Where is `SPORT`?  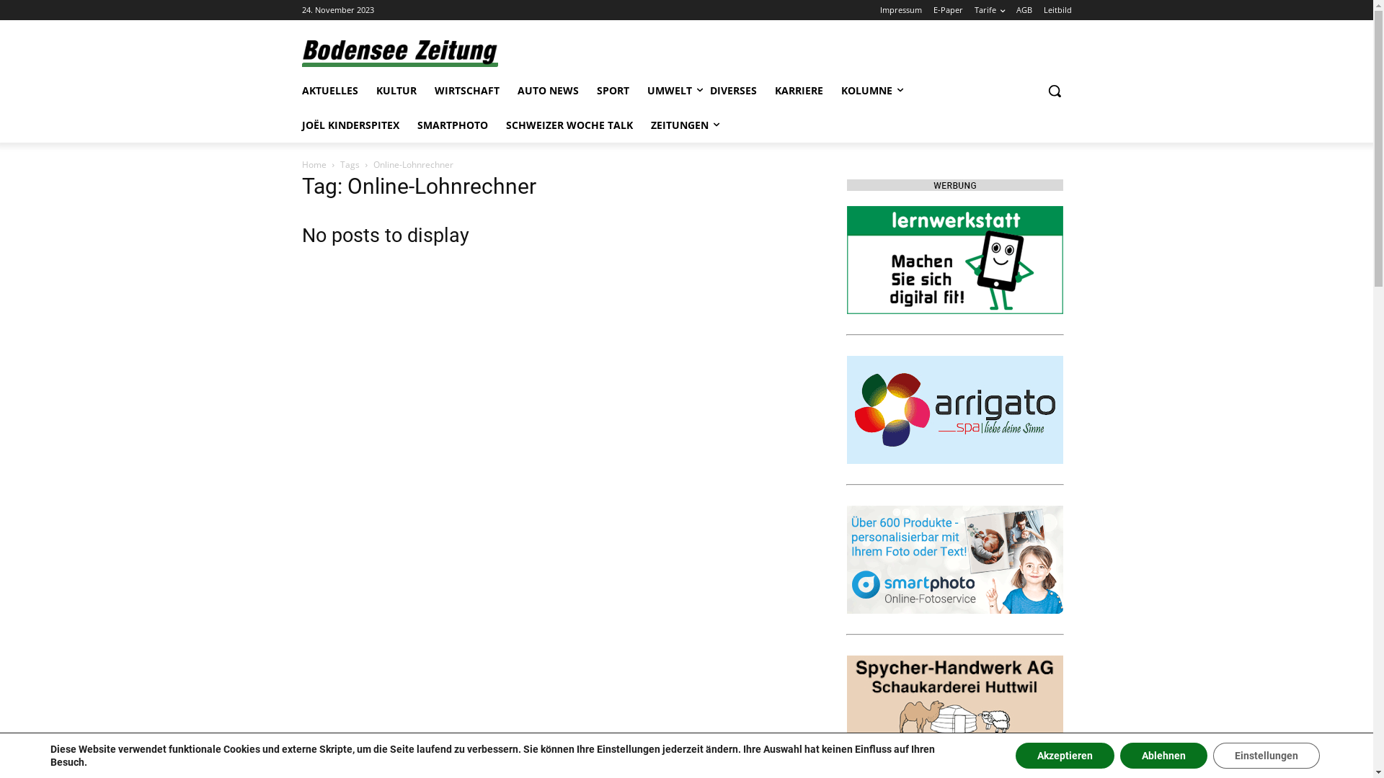
SPORT is located at coordinates (613, 91).